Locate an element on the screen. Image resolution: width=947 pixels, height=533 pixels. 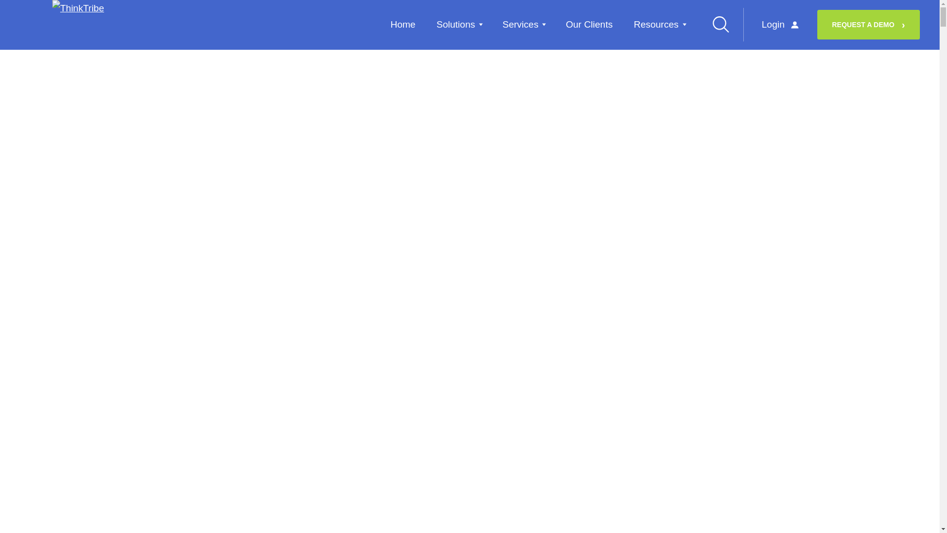
Solutions is located at coordinates (459, 24).